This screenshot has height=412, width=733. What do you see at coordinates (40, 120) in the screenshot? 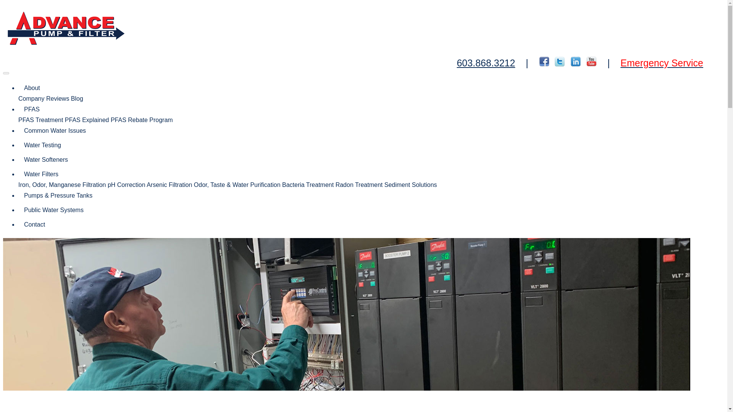
I see `PFAS Treatment` at bounding box center [40, 120].